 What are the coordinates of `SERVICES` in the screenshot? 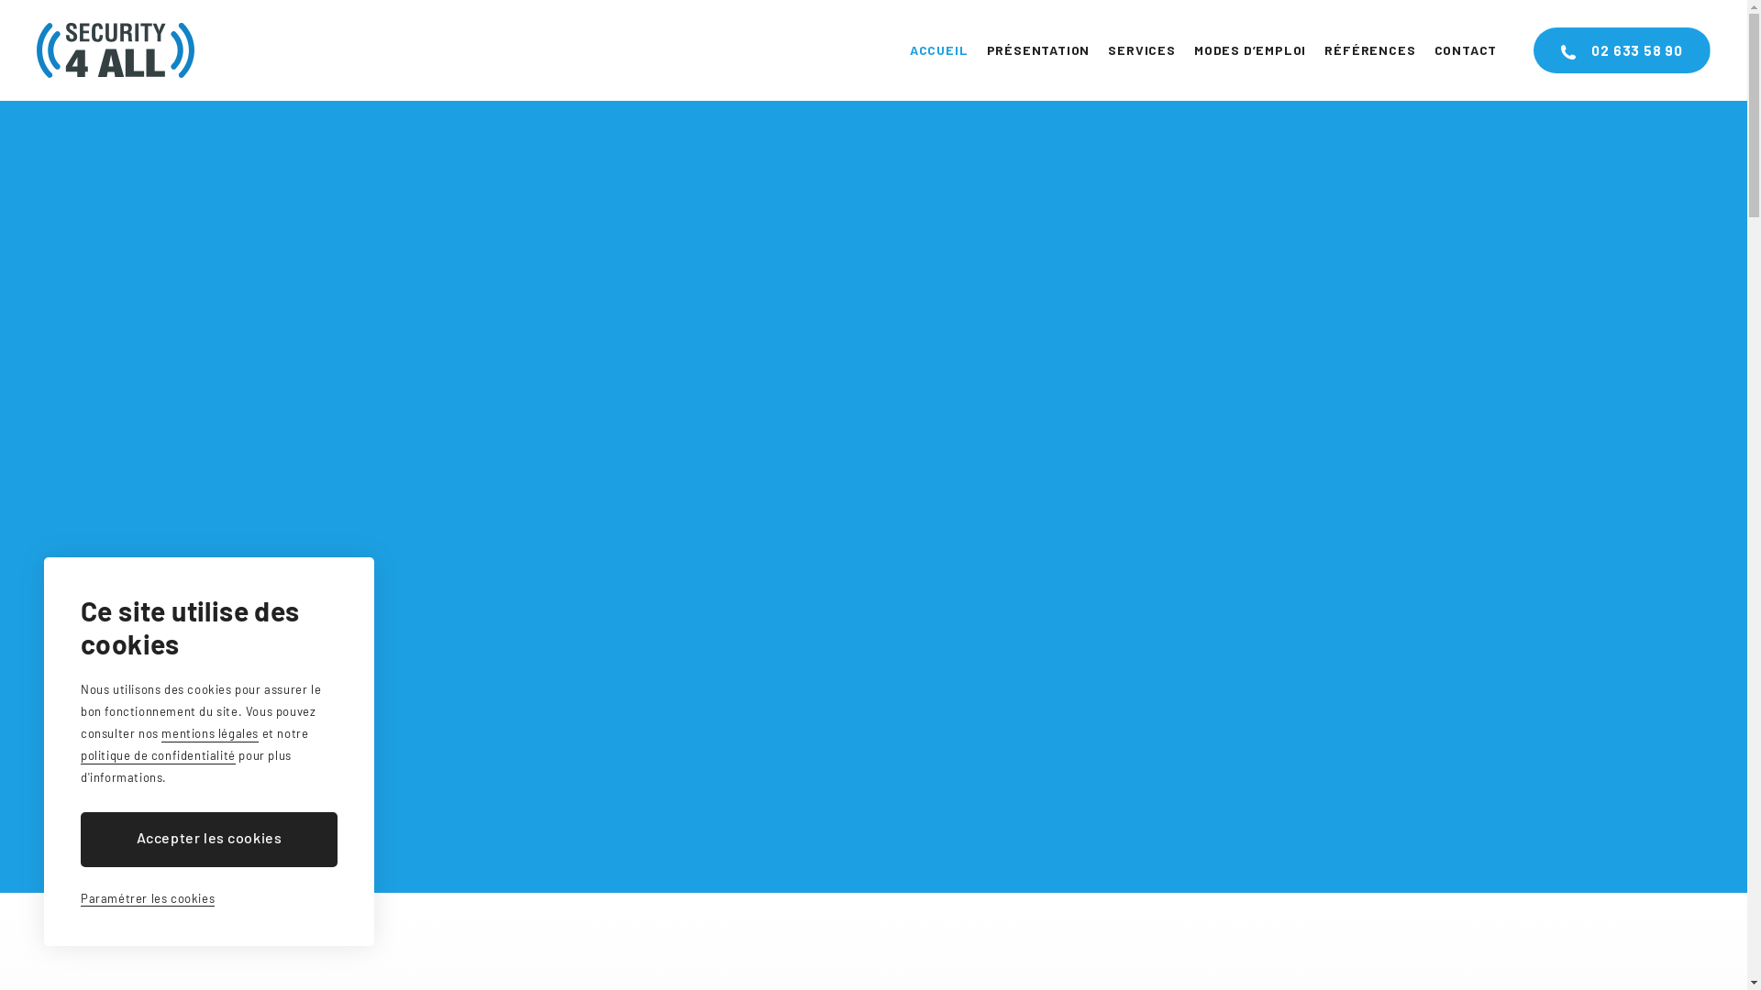 It's located at (1141, 50).